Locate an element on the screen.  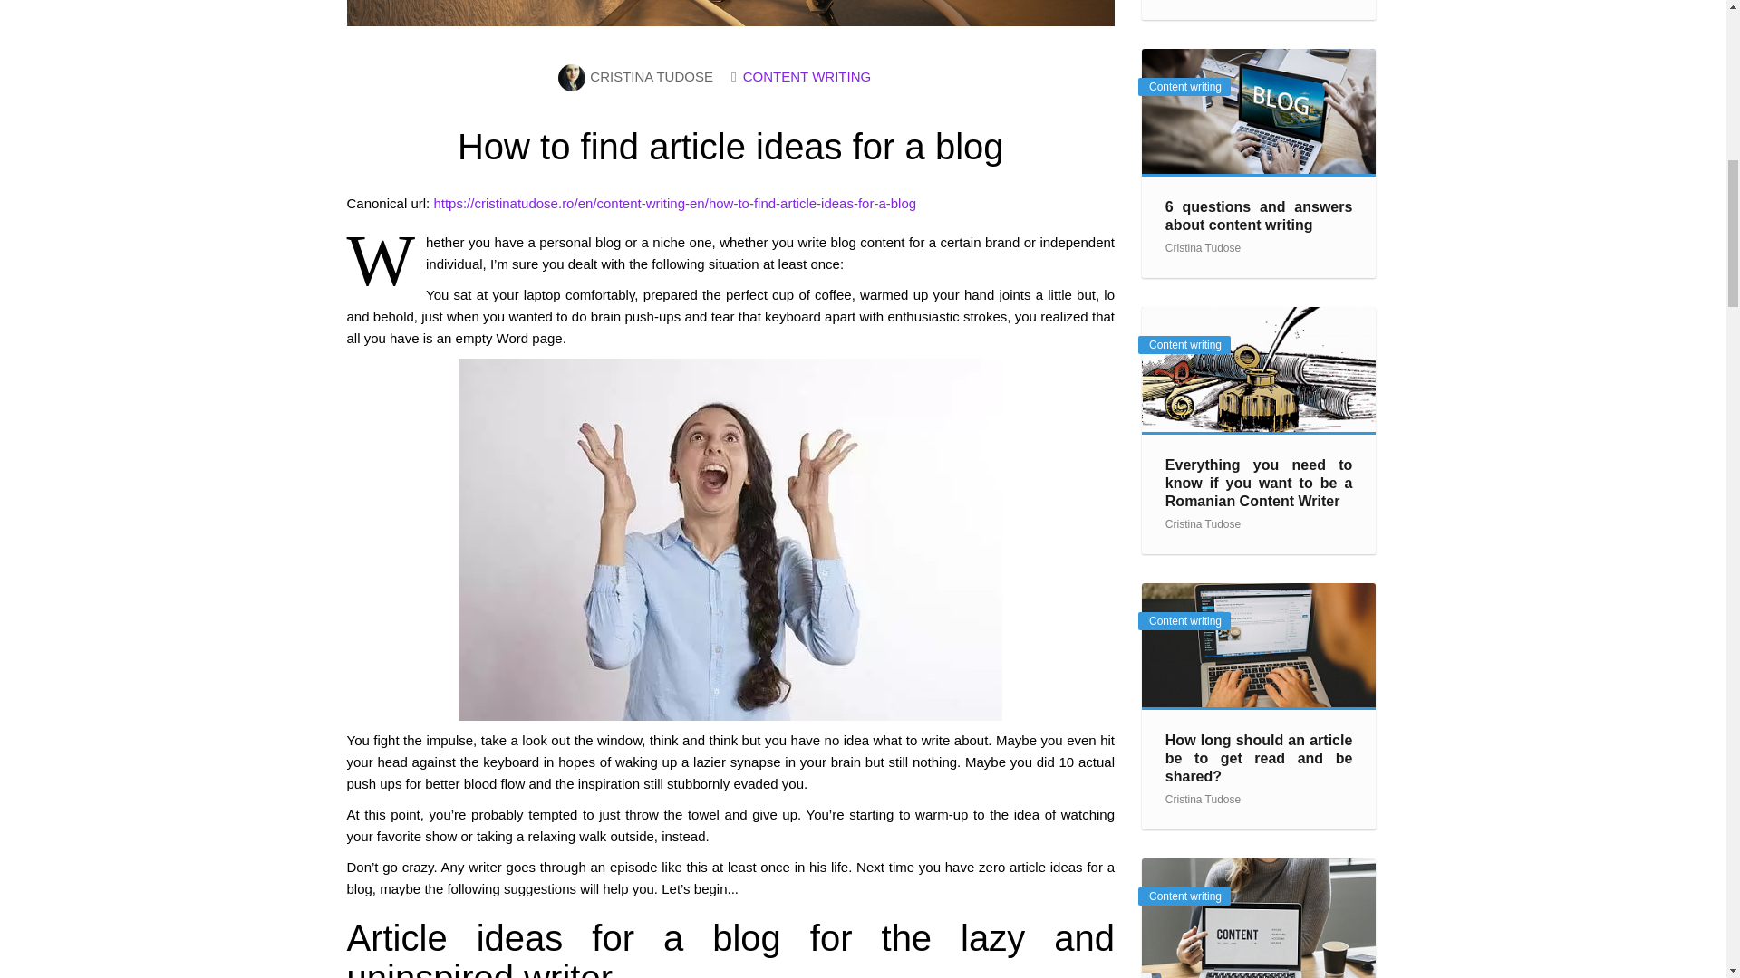
6 questions and answers about content writing is located at coordinates (1258, 111).